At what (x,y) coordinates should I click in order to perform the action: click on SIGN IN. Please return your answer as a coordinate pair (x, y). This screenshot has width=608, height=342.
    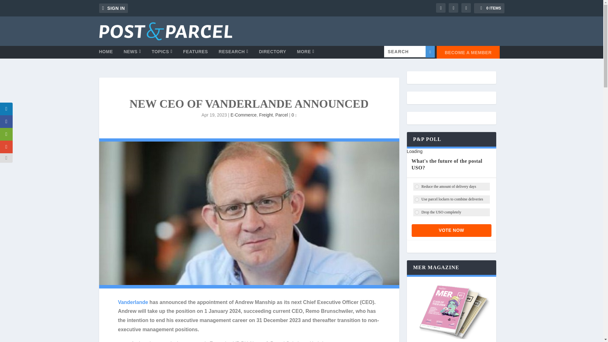
    Looking at the image, I should click on (113, 8).